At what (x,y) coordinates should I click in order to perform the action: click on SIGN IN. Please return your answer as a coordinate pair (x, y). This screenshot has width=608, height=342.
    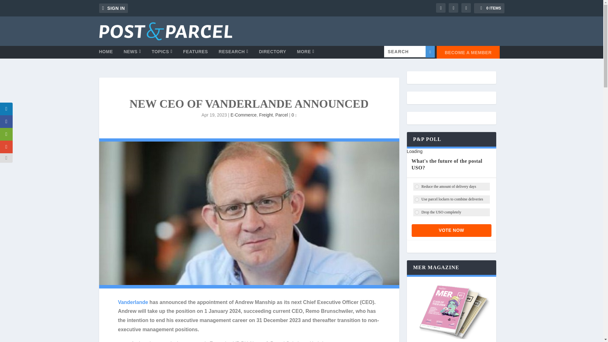
    Looking at the image, I should click on (113, 8).